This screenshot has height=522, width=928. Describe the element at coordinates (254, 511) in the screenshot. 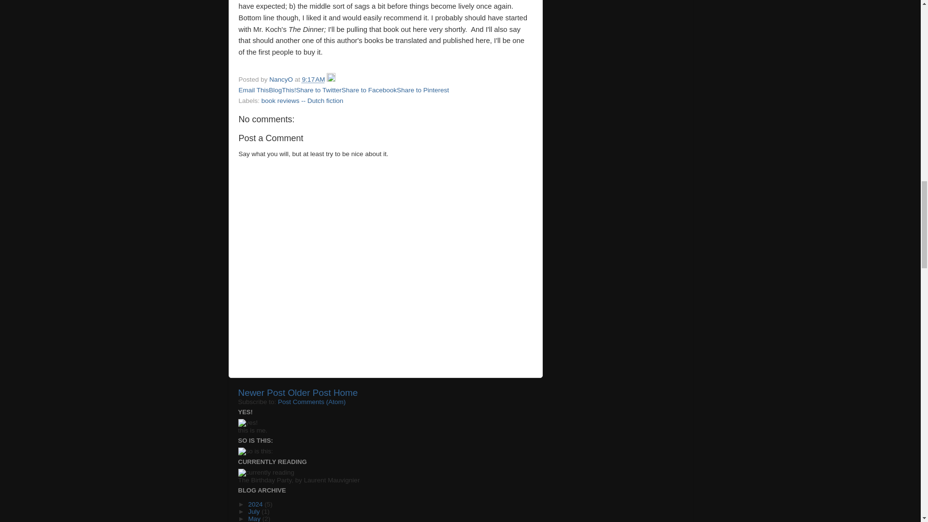

I see `July` at that location.